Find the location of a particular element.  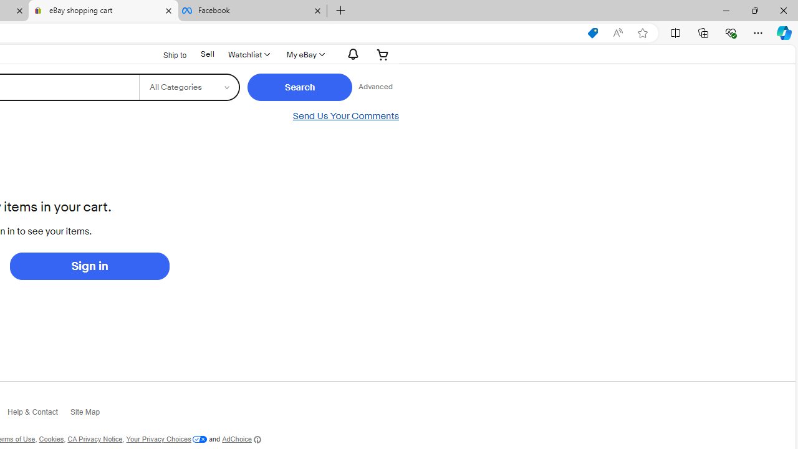

Site Map is located at coordinates (91, 415).